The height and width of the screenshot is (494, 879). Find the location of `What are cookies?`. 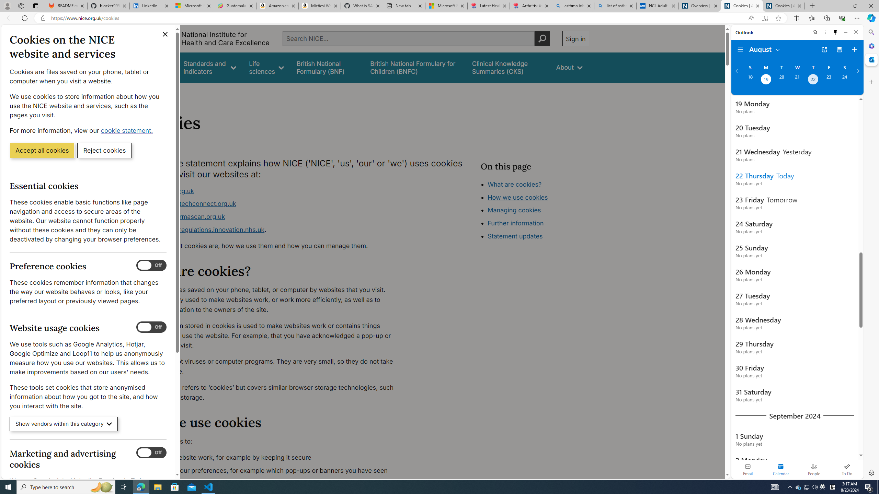

What are cookies? is located at coordinates (514, 184).